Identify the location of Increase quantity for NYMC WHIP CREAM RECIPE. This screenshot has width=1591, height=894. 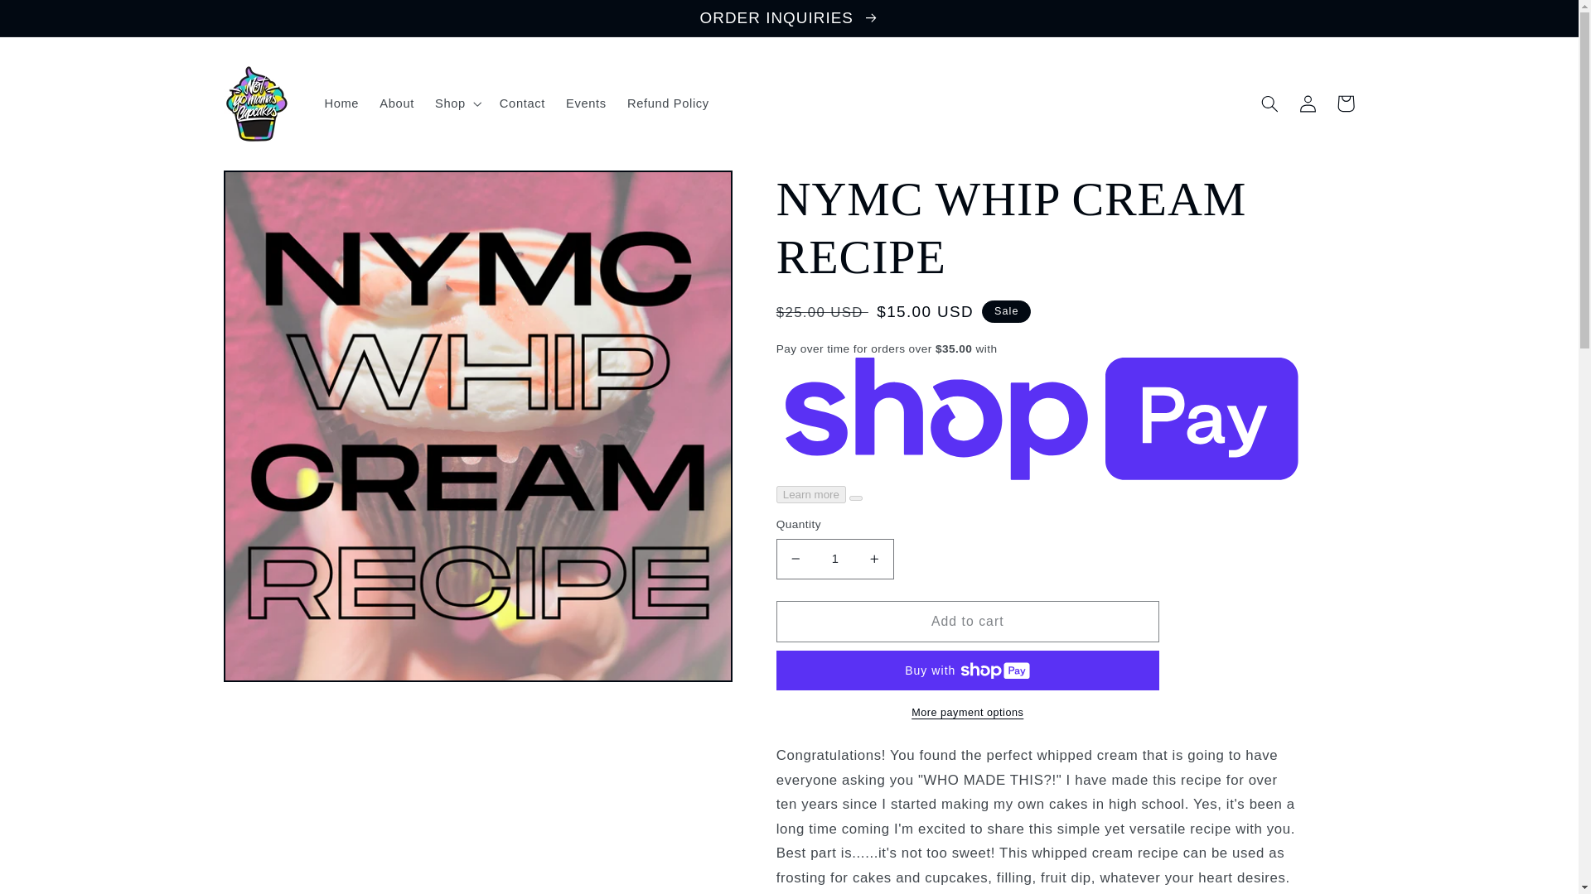
(873, 559).